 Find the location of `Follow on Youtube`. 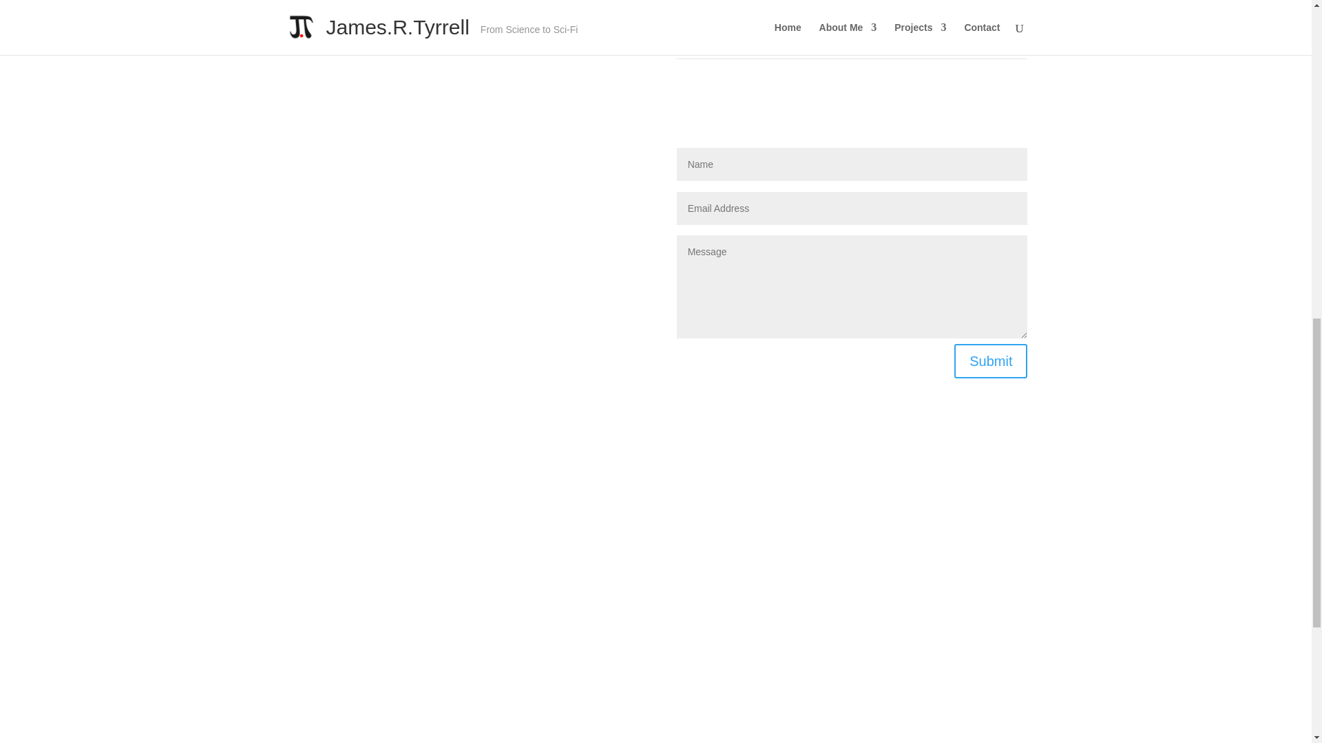

Follow on Youtube is located at coordinates (322, 395).